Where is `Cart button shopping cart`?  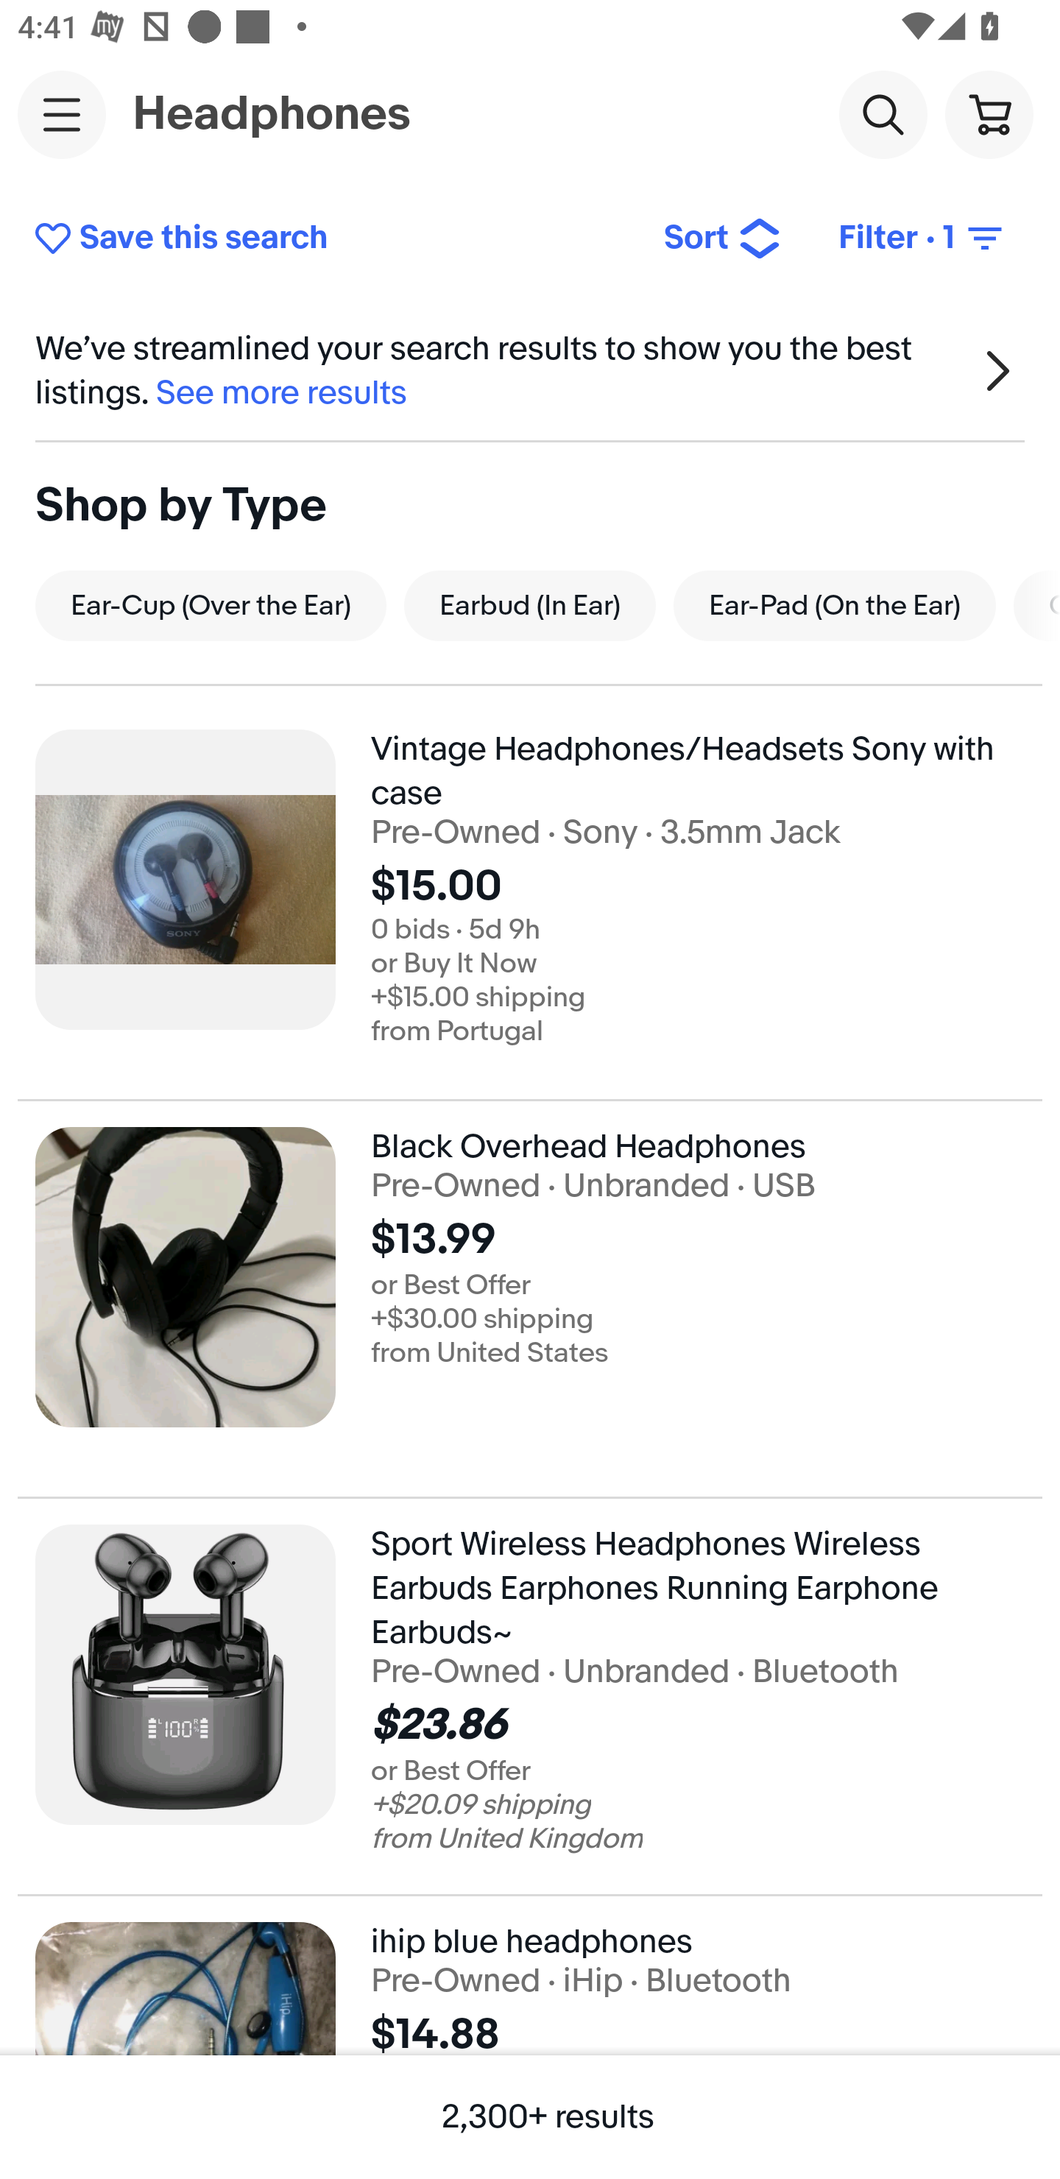
Cart button shopping cart is located at coordinates (989, 113).